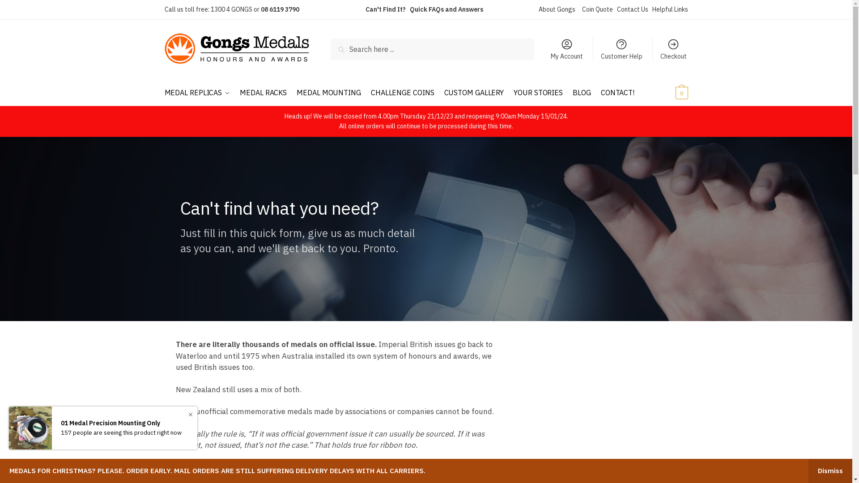  I want to click on $0.00 0, so click(670, 93).